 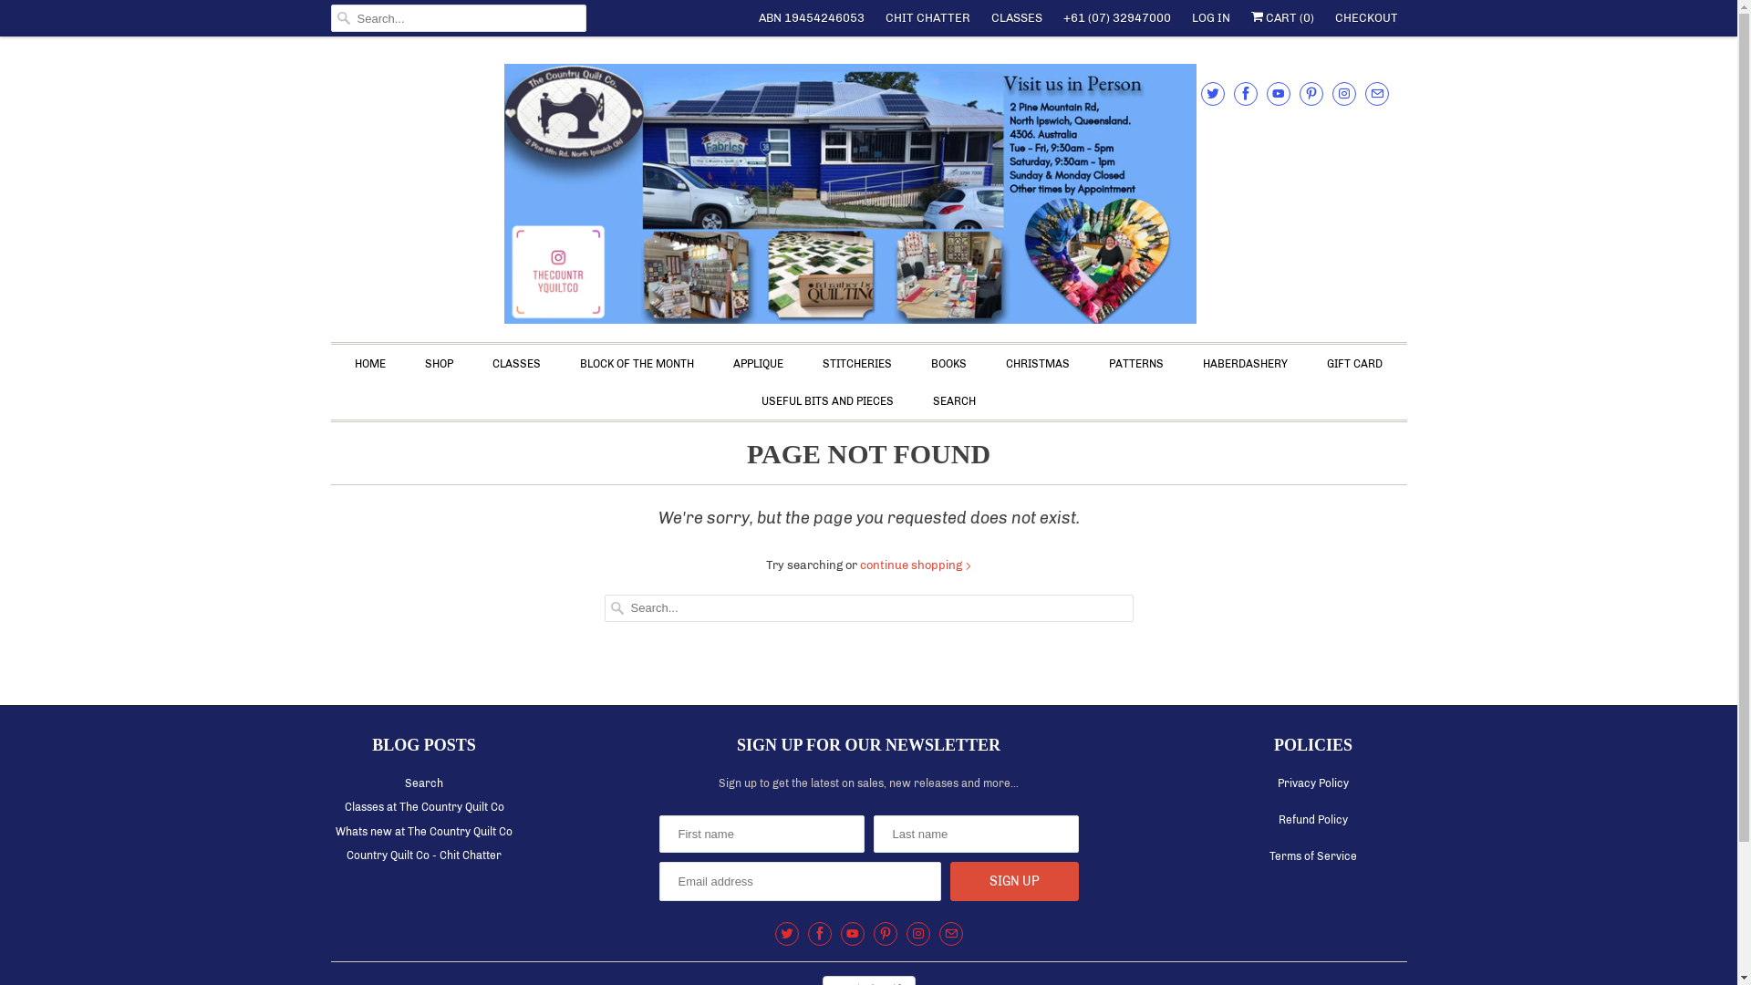 What do you see at coordinates (1343, 93) in the screenshot?
I see `The Country Quilt Co on Instagram` at bounding box center [1343, 93].